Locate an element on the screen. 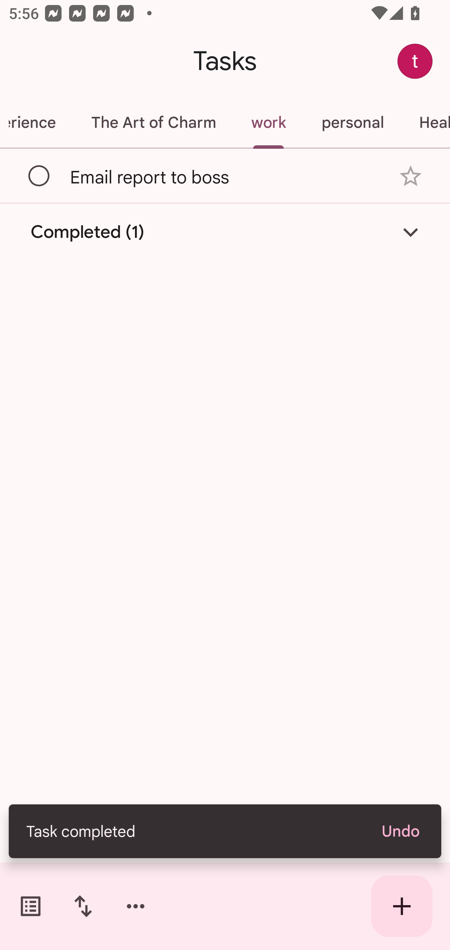 This screenshot has width=450, height=950. The Art of Charm is located at coordinates (153, 122).